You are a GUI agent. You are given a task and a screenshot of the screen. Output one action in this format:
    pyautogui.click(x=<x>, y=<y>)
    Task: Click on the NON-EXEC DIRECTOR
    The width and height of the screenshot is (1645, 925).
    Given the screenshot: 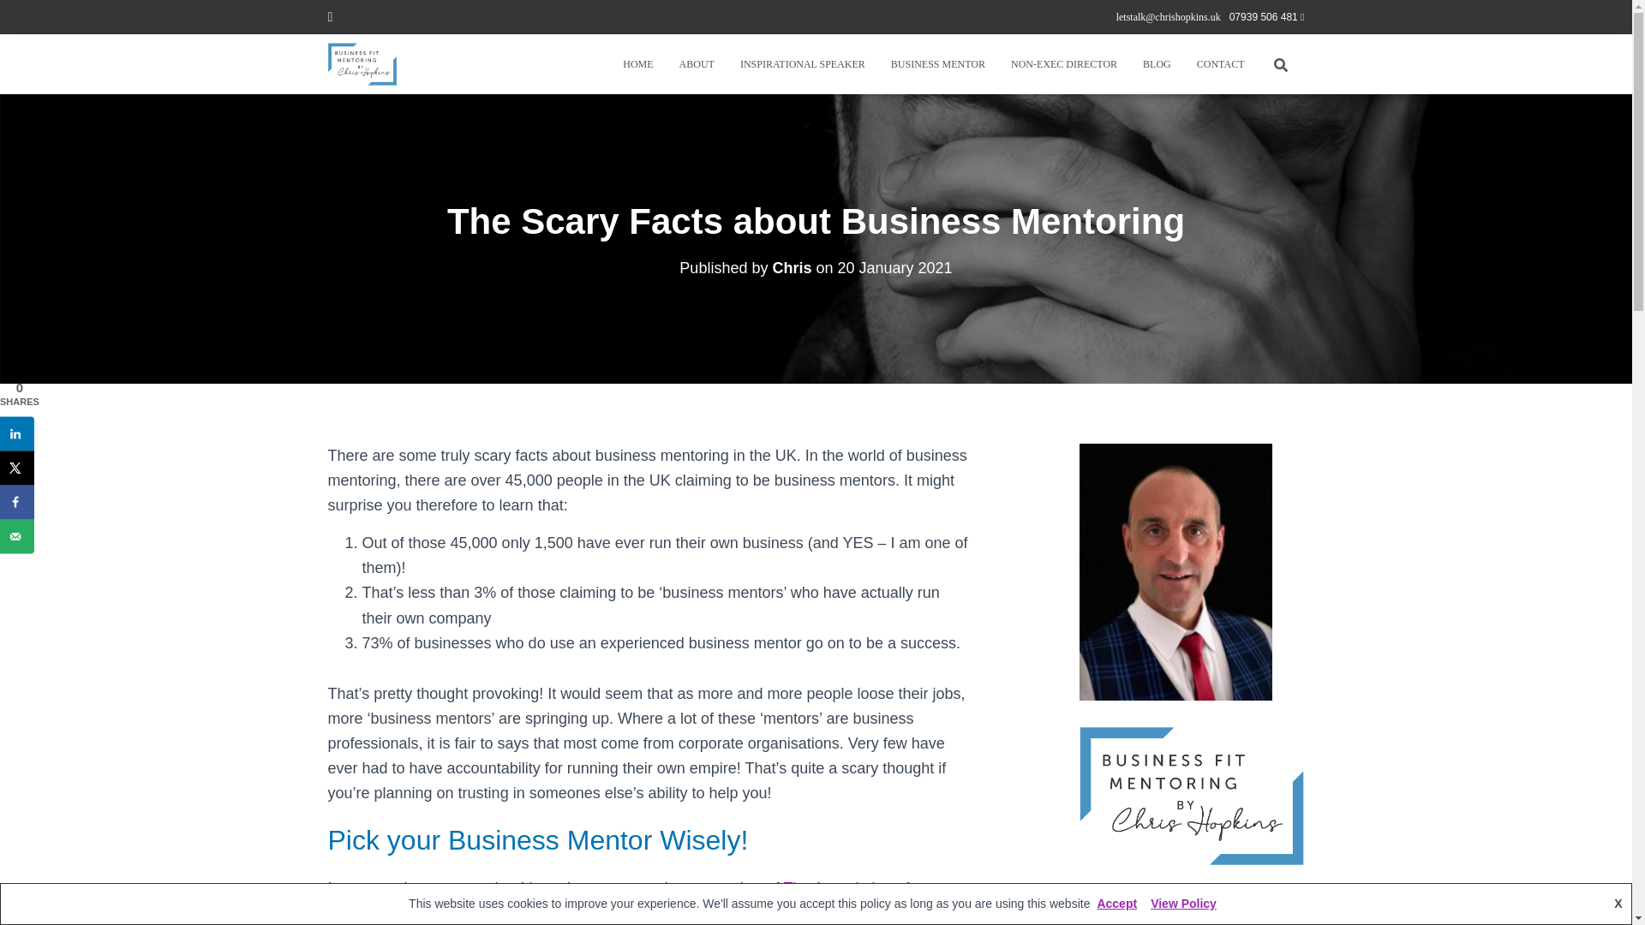 What is the action you would take?
    pyautogui.click(x=1064, y=63)
    